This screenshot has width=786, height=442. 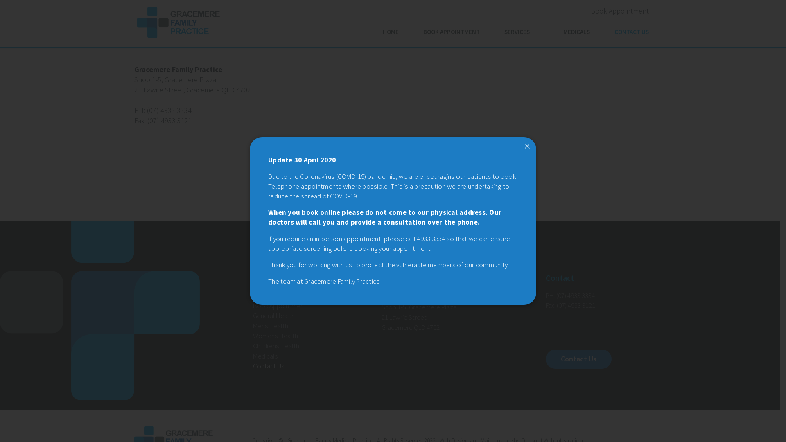 What do you see at coordinates (163, 121) in the screenshot?
I see `Fax: (07) 4933 3121` at bounding box center [163, 121].